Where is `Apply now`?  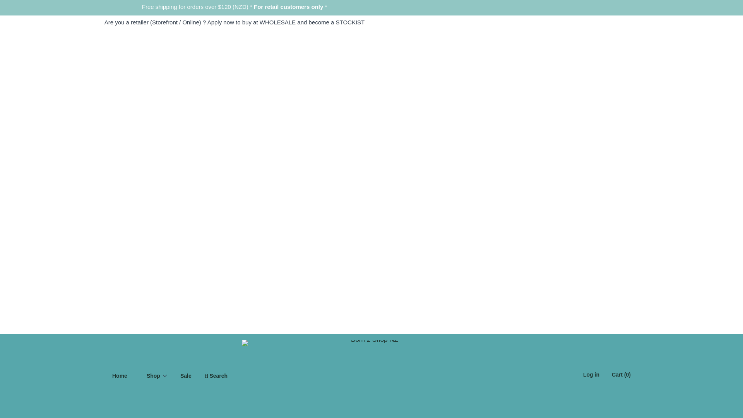 Apply now is located at coordinates (221, 22).